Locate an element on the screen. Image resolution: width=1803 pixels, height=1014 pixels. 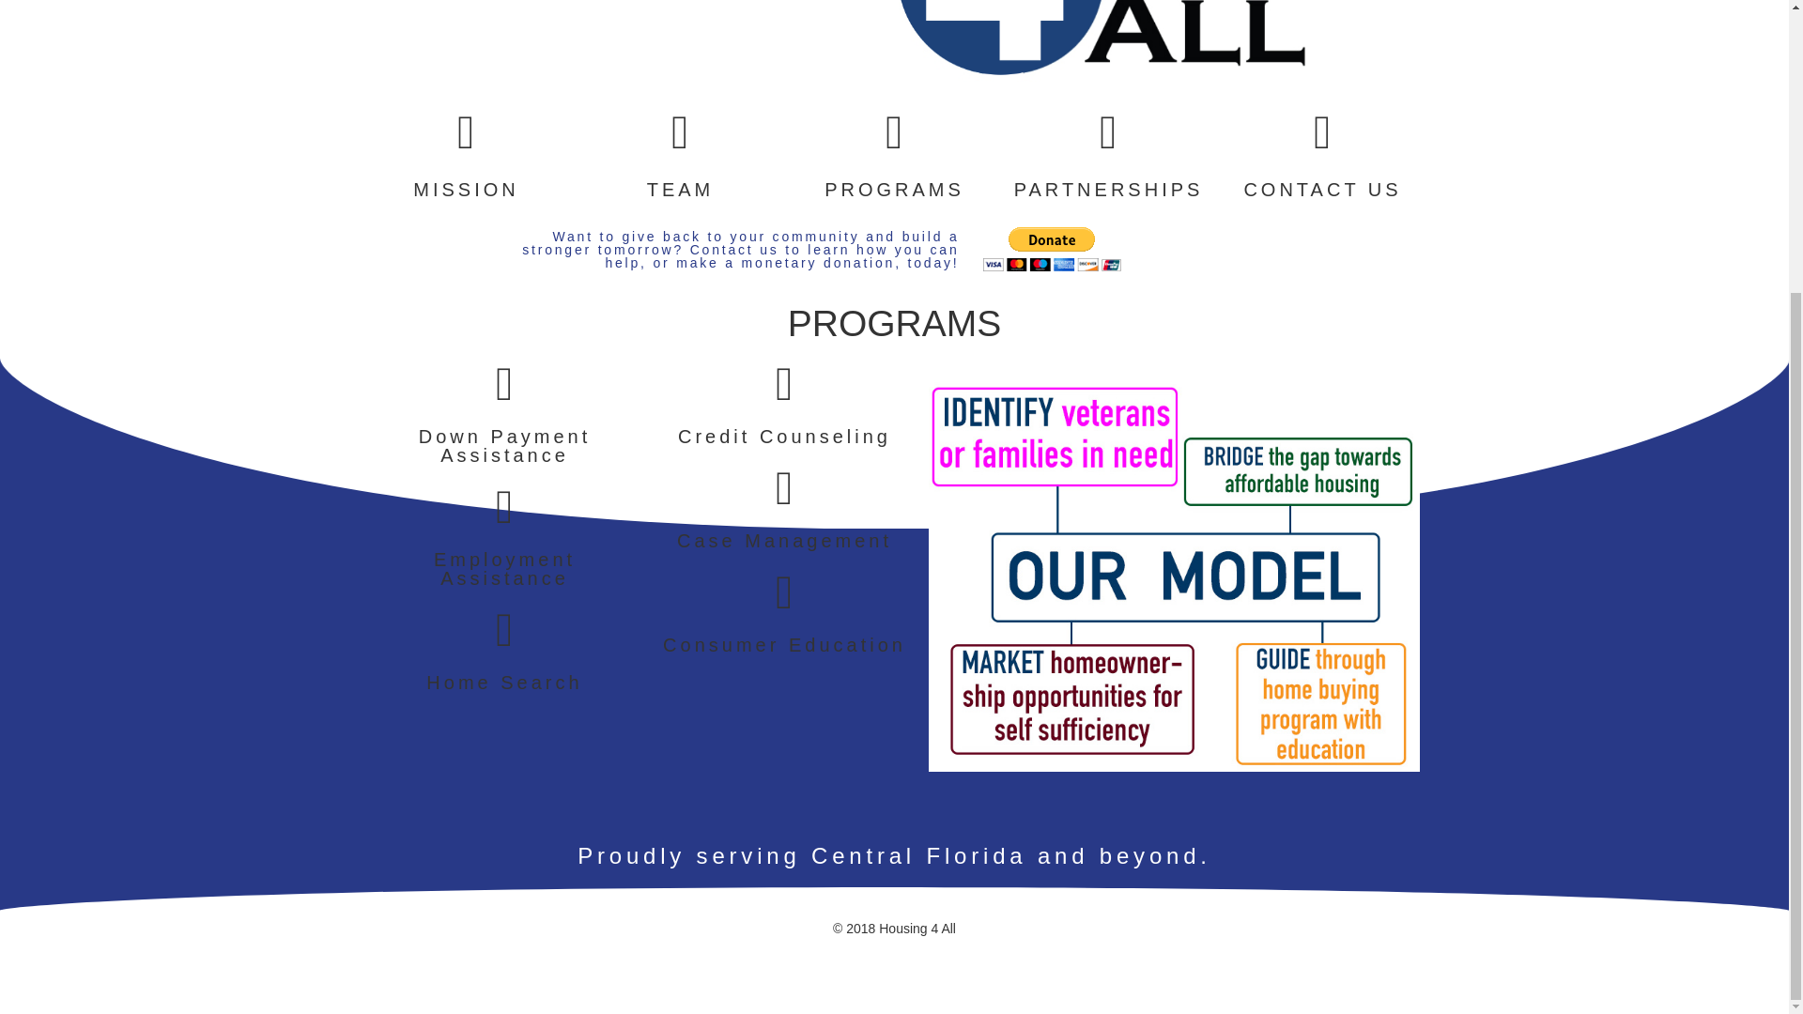
PROGRAMS is located at coordinates (894, 190).